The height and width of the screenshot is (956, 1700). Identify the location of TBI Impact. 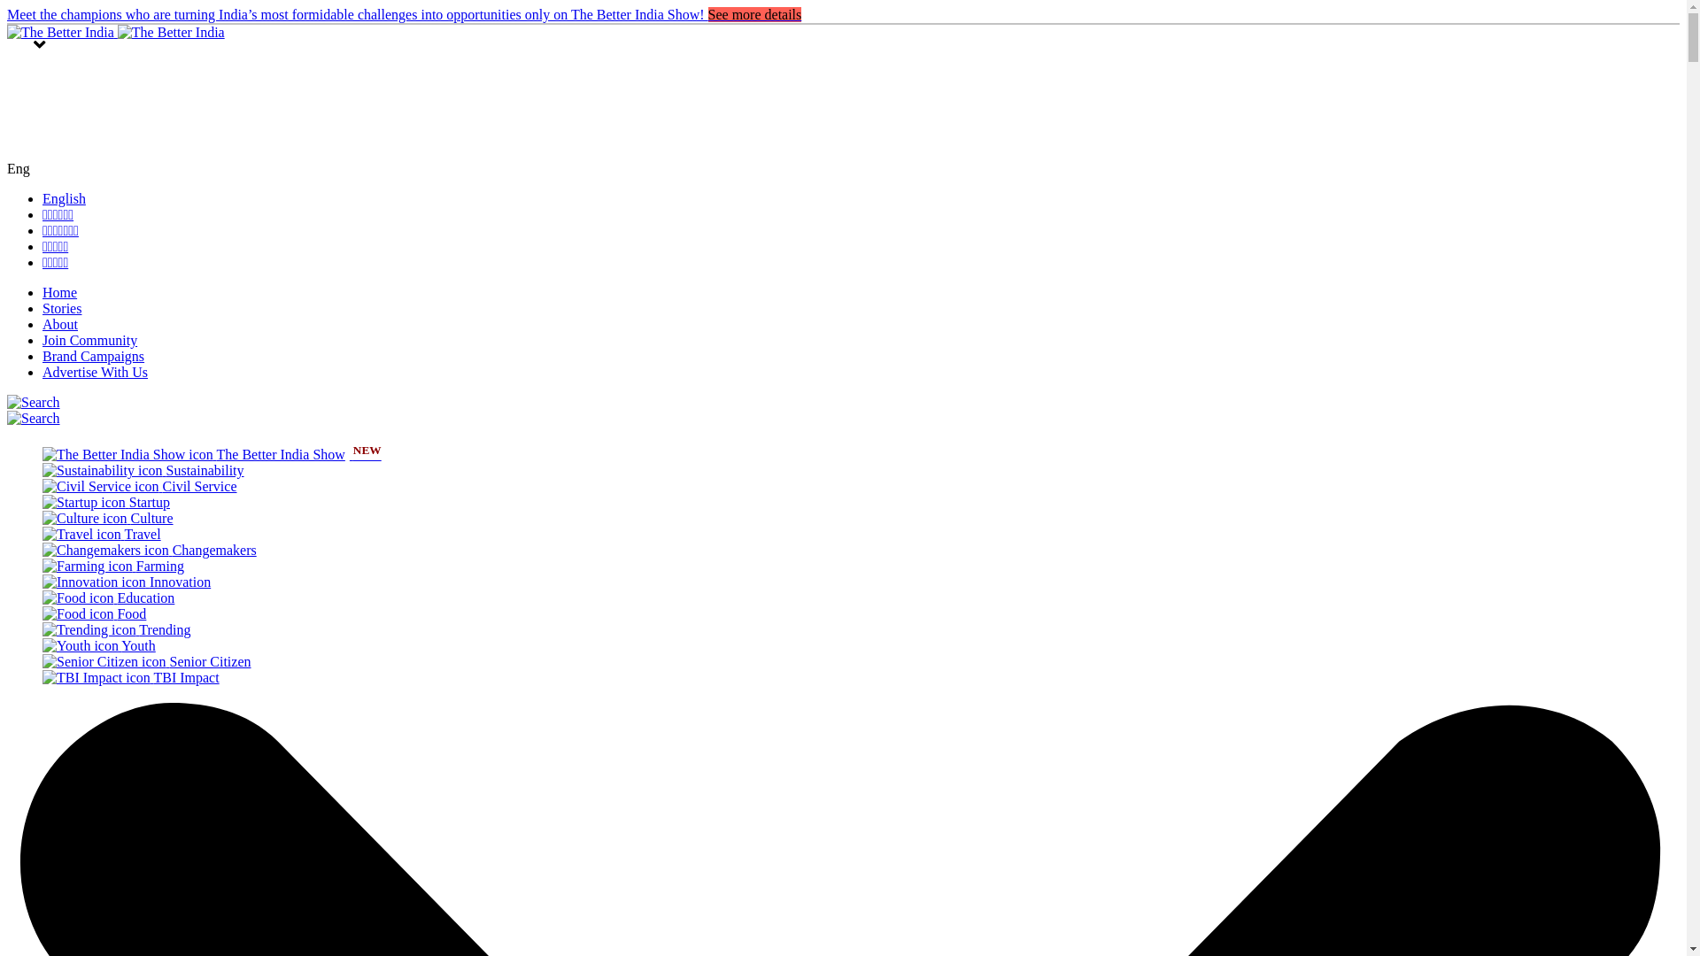
(131, 678).